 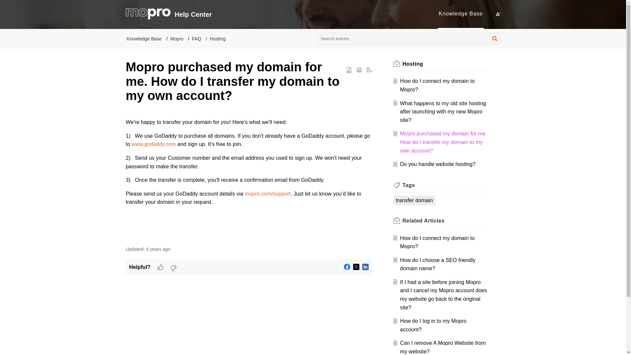 I want to click on How do I connect my domain to Mopro?, so click(x=437, y=85).